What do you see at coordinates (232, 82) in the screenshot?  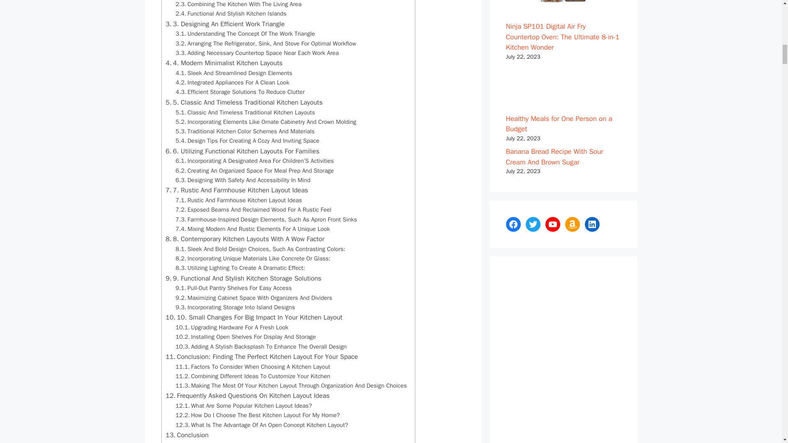 I see `Integrated Appliances For A Clean Look` at bounding box center [232, 82].